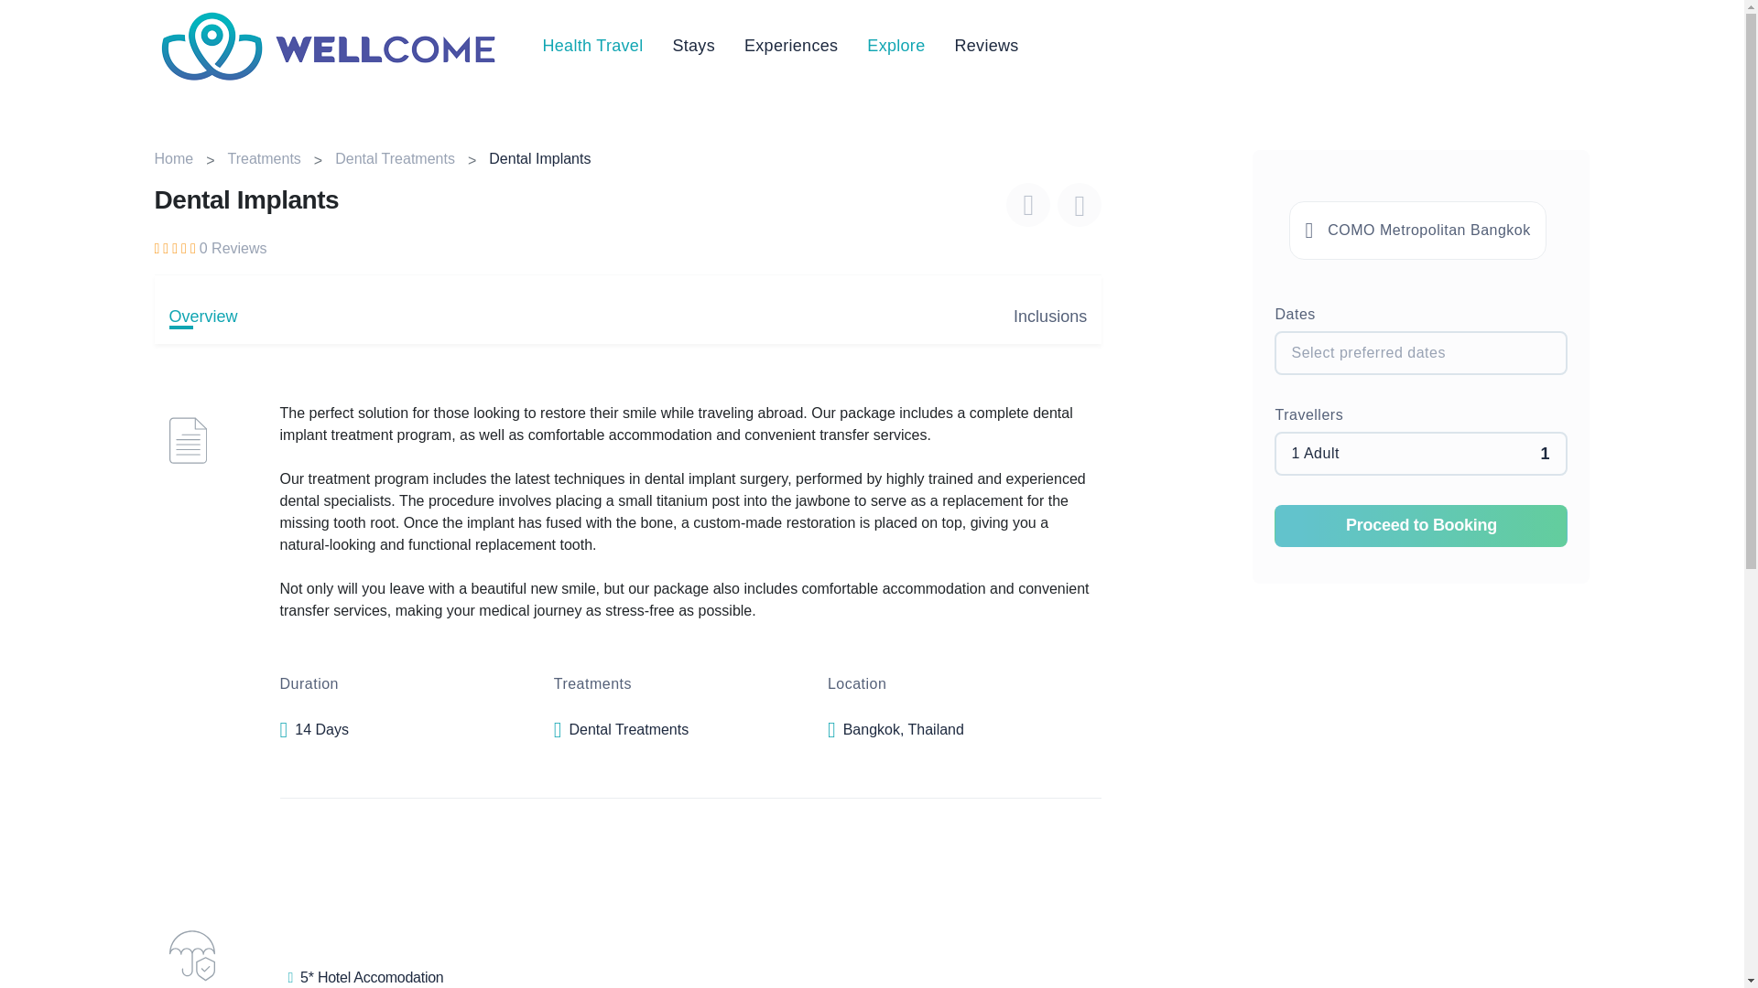 The width and height of the screenshot is (1758, 988). What do you see at coordinates (895, 45) in the screenshot?
I see `Explore` at bounding box center [895, 45].